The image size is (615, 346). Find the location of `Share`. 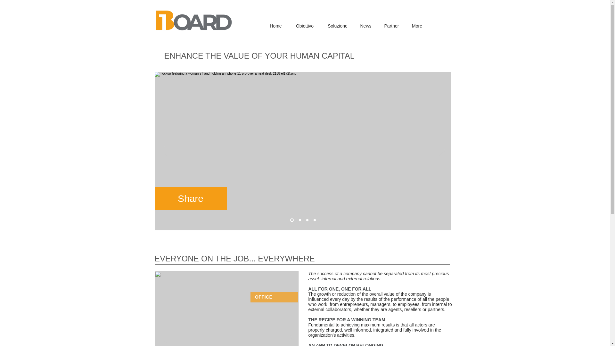

Share is located at coordinates (190, 199).